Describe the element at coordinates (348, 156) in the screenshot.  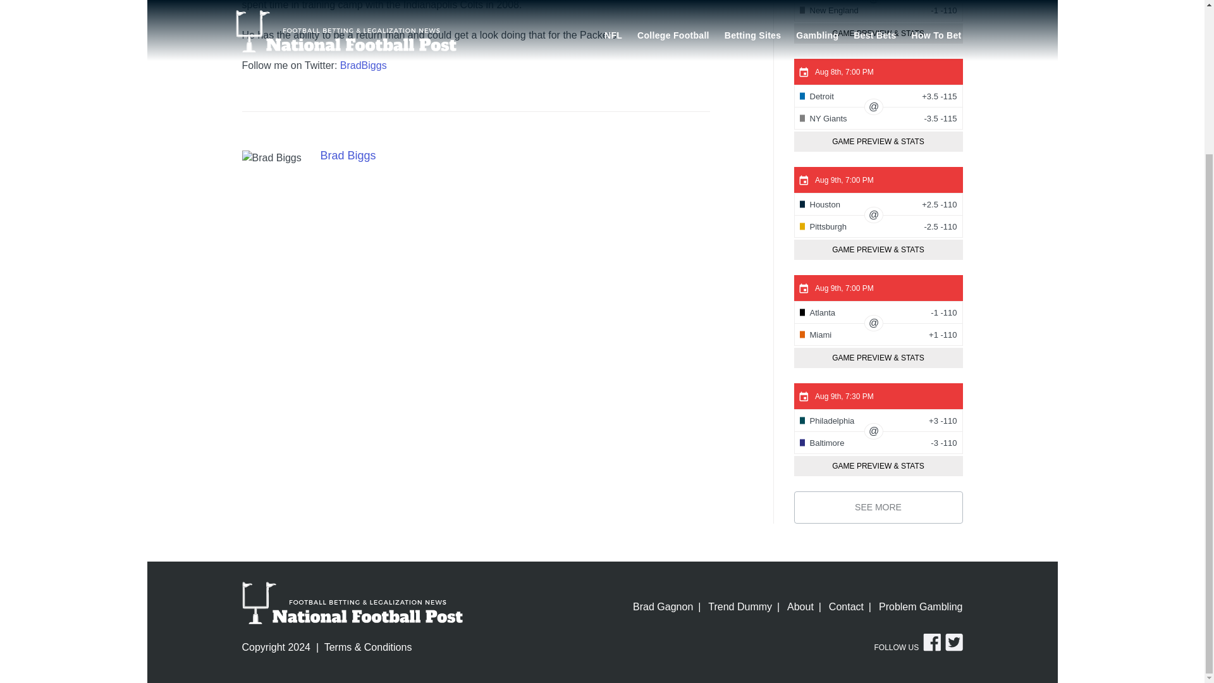
I see `Brad Biggs` at that location.